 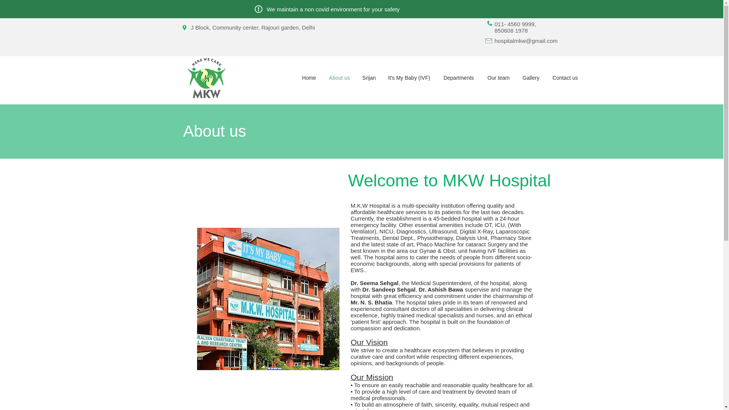 I want to click on Contact us, so click(x=565, y=77).